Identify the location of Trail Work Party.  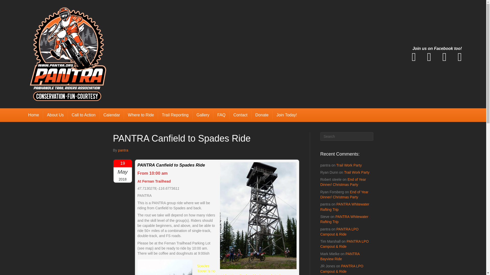
(349, 165).